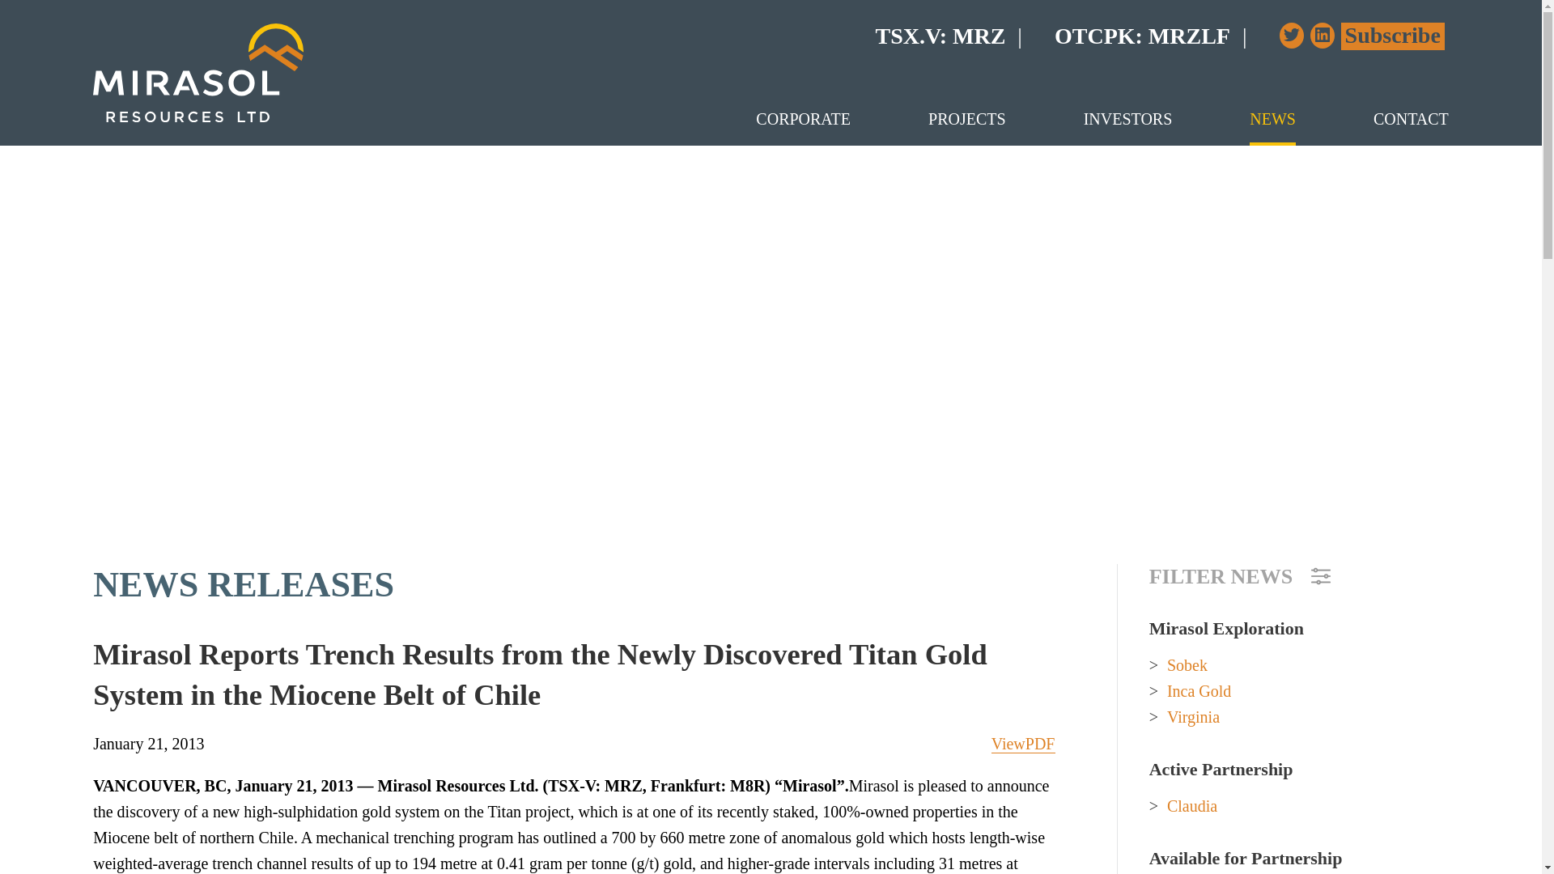 This screenshot has height=874, width=1554. What do you see at coordinates (1128, 118) in the screenshot?
I see `INVESTORS` at bounding box center [1128, 118].